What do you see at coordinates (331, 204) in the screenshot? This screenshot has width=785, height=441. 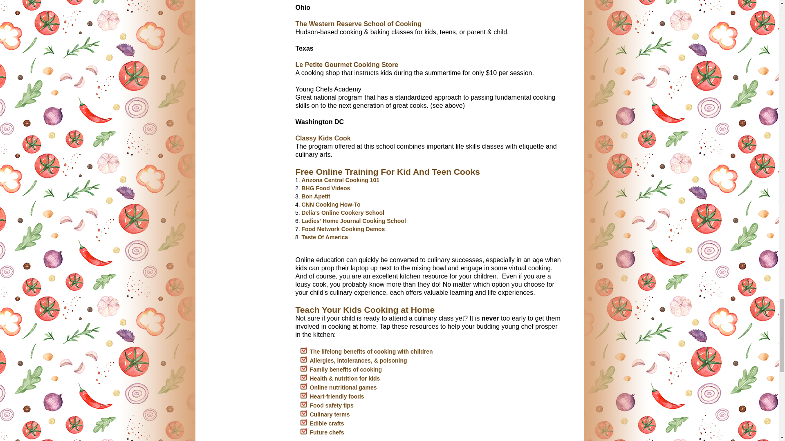 I see `CNN Cooking How-To` at bounding box center [331, 204].